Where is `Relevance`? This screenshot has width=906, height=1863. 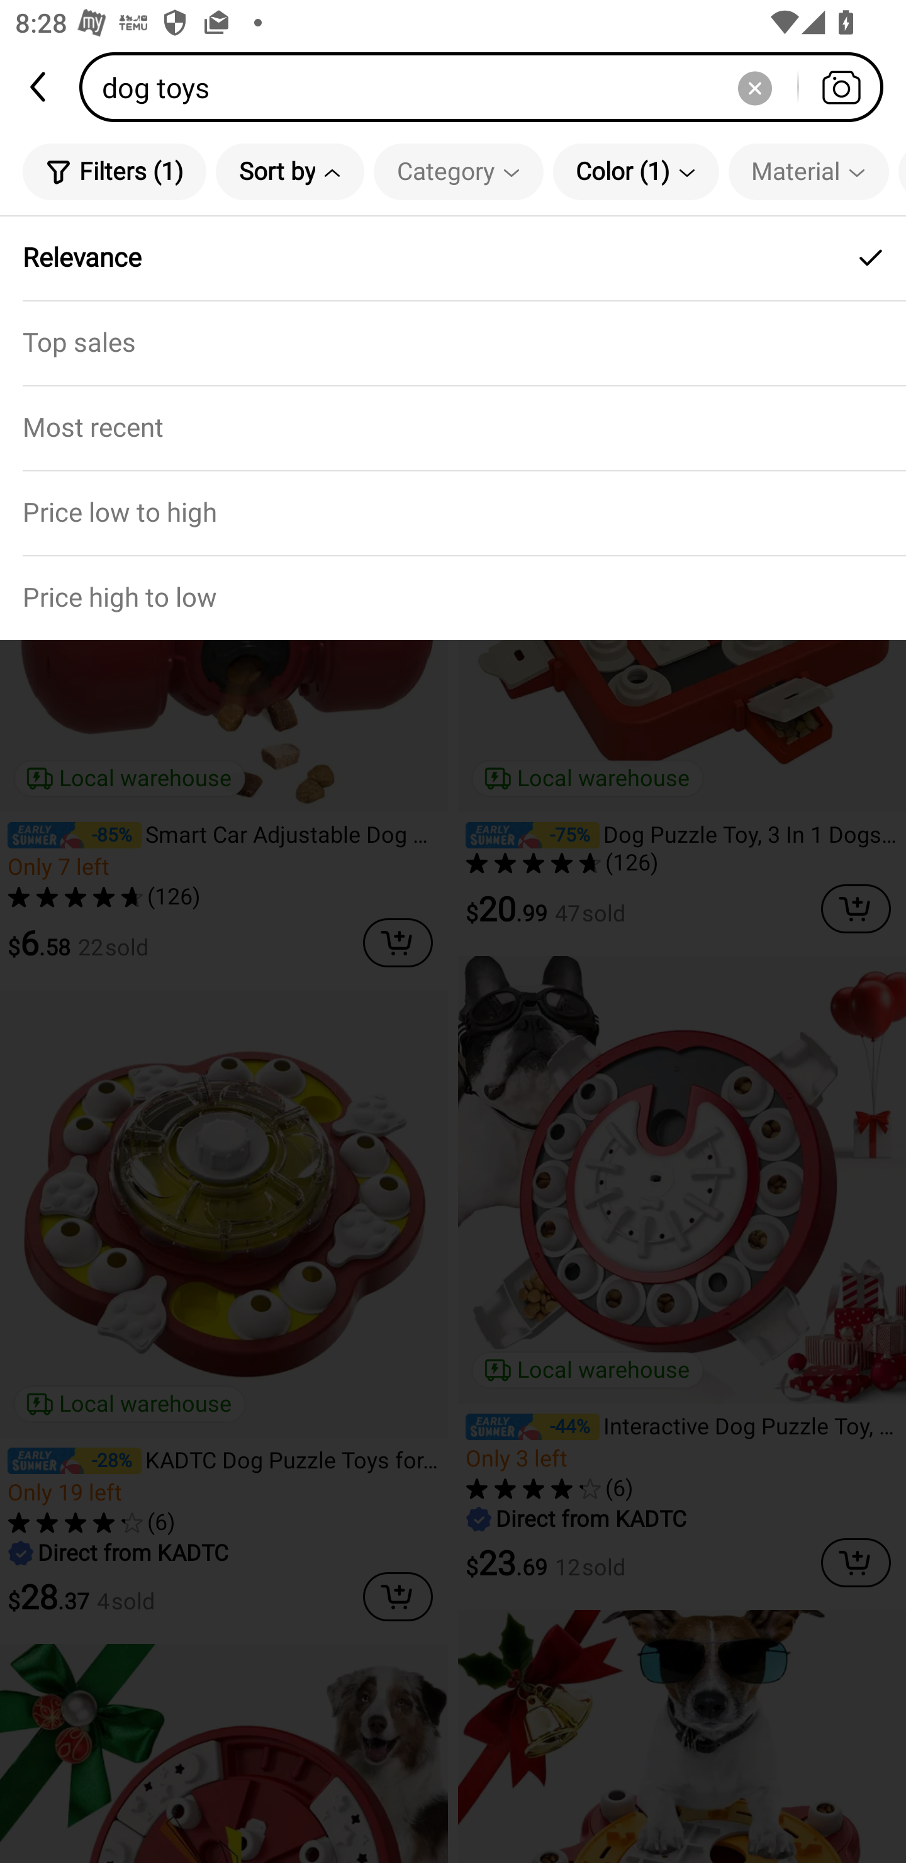
Relevance is located at coordinates (453, 258).